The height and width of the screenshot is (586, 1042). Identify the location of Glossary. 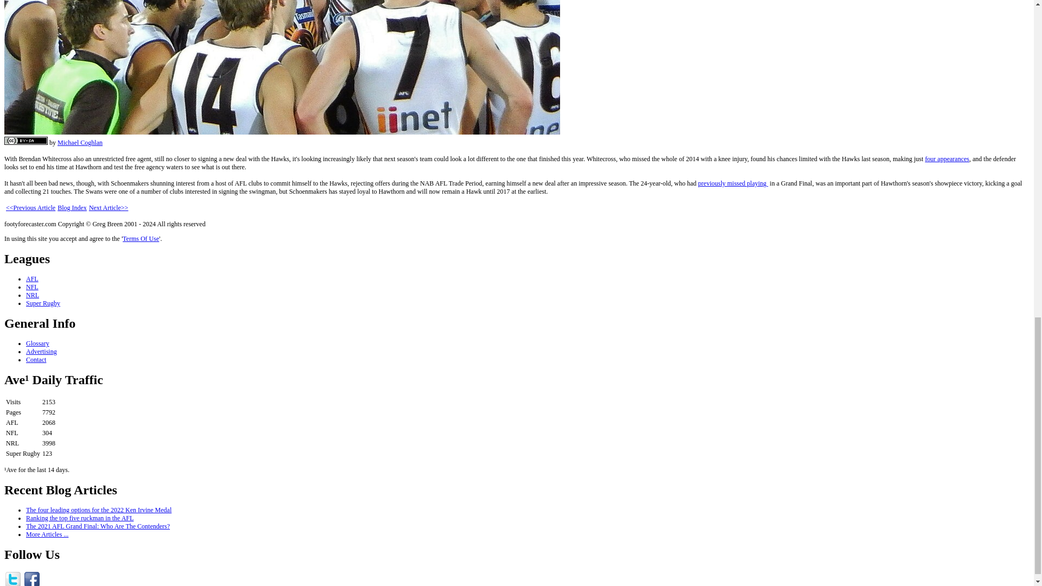
(37, 343).